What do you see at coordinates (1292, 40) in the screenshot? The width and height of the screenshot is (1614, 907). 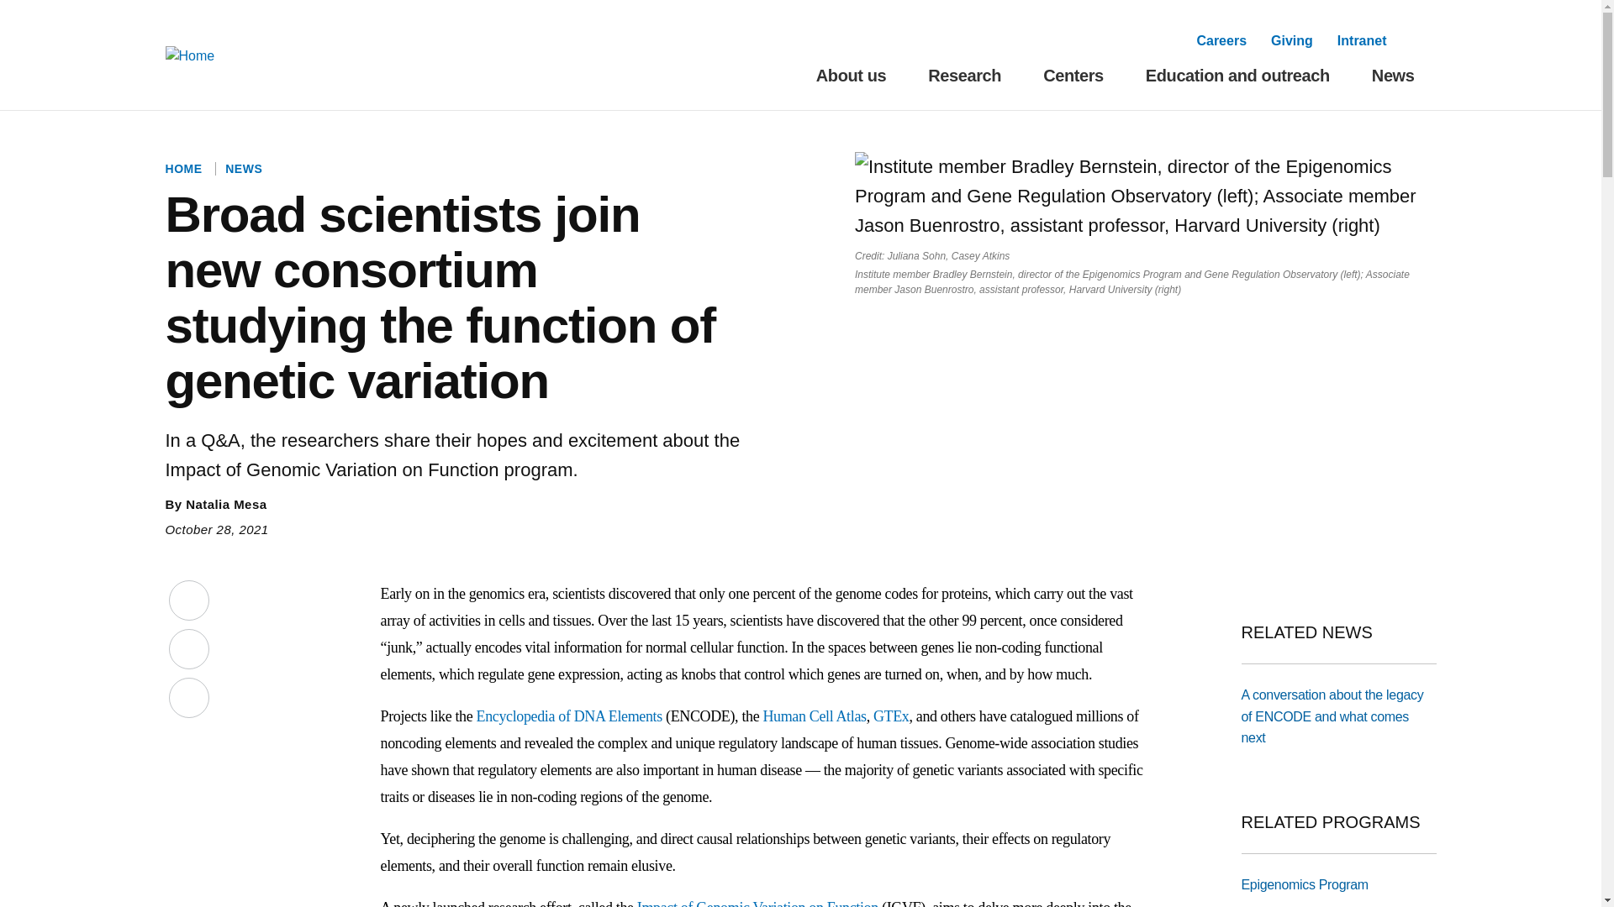 I see `Giving` at bounding box center [1292, 40].